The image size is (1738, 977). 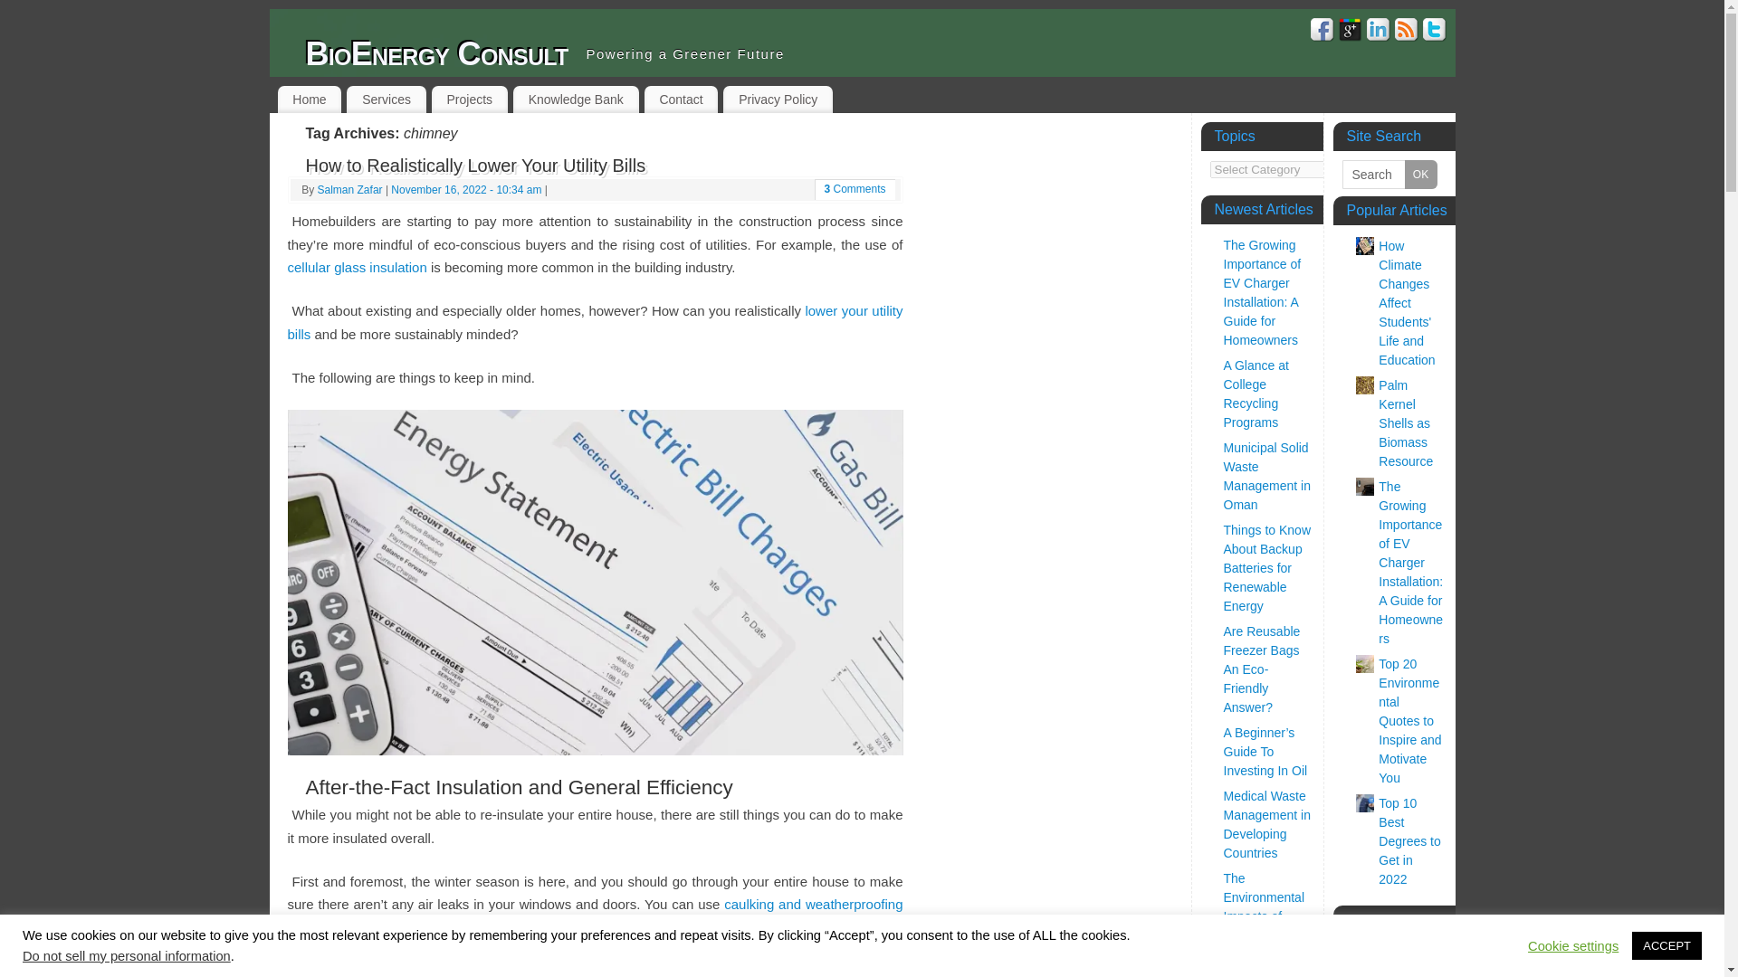 What do you see at coordinates (469, 100) in the screenshot?
I see `Projects` at bounding box center [469, 100].